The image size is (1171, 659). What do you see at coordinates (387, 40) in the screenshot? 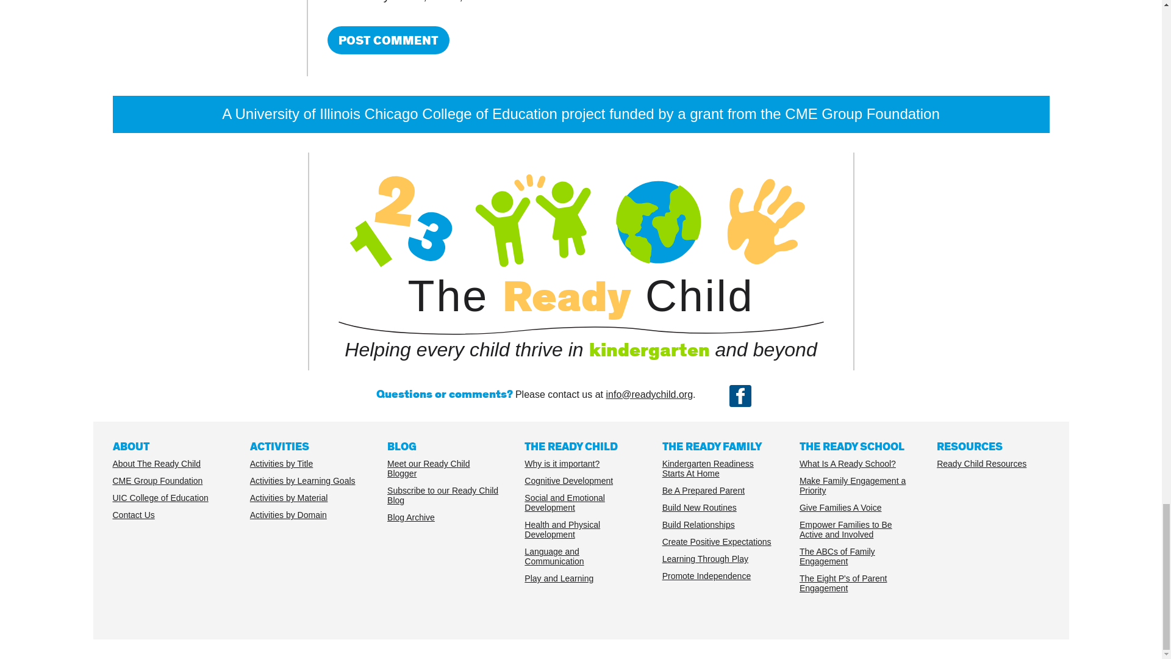
I see `Post Comment` at bounding box center [387, 40].